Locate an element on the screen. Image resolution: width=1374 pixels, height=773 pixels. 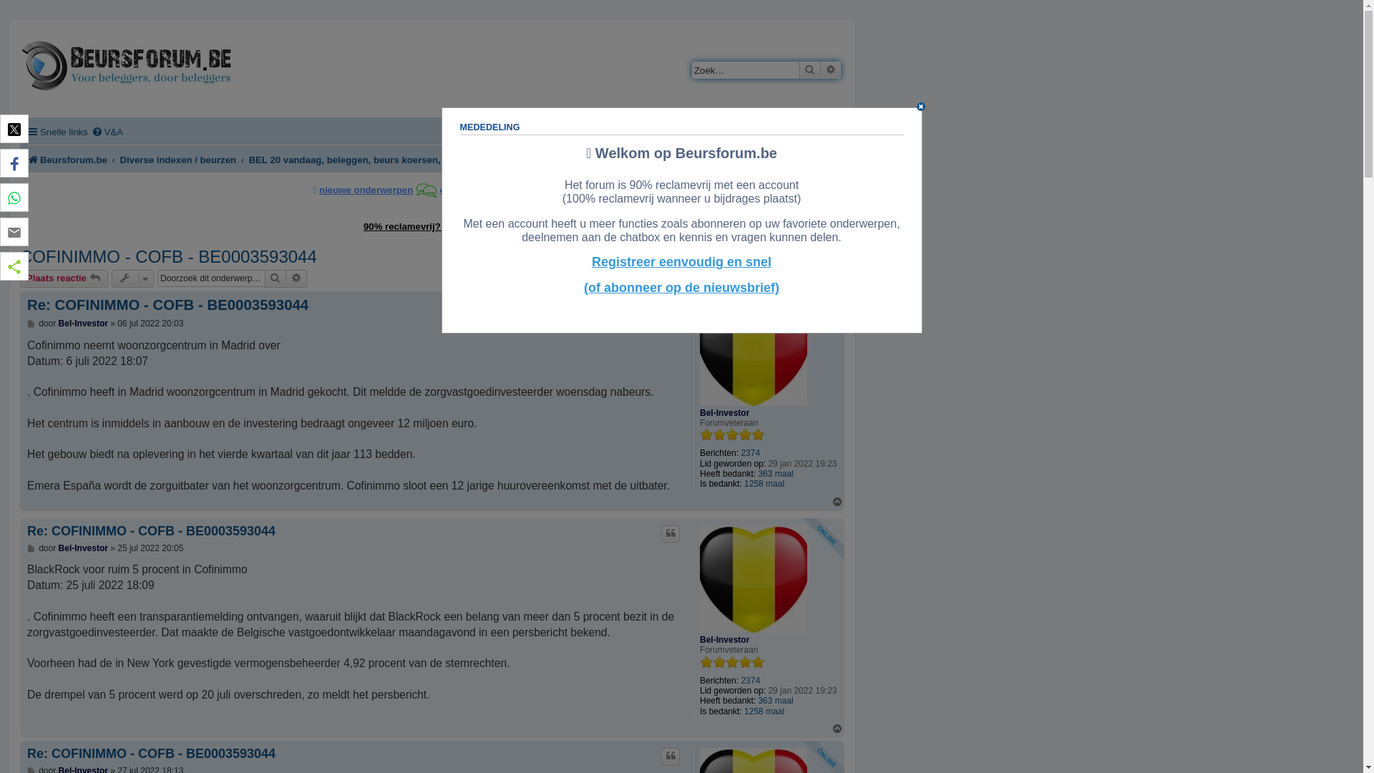
90% reclamevrij? registreer nu is located at coordinates (432, 226).